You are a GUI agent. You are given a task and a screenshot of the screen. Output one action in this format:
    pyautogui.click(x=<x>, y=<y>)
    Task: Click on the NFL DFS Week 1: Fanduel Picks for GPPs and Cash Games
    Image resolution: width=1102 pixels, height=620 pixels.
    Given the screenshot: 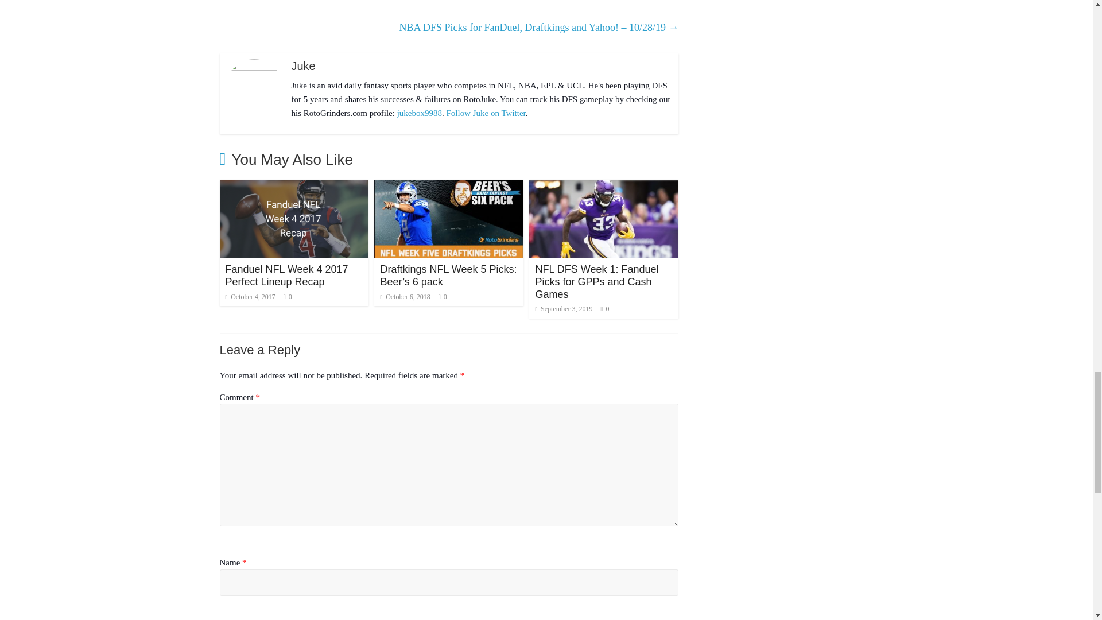 What is the action you would take?
    pyautogui.click(x=596, y=281)
    